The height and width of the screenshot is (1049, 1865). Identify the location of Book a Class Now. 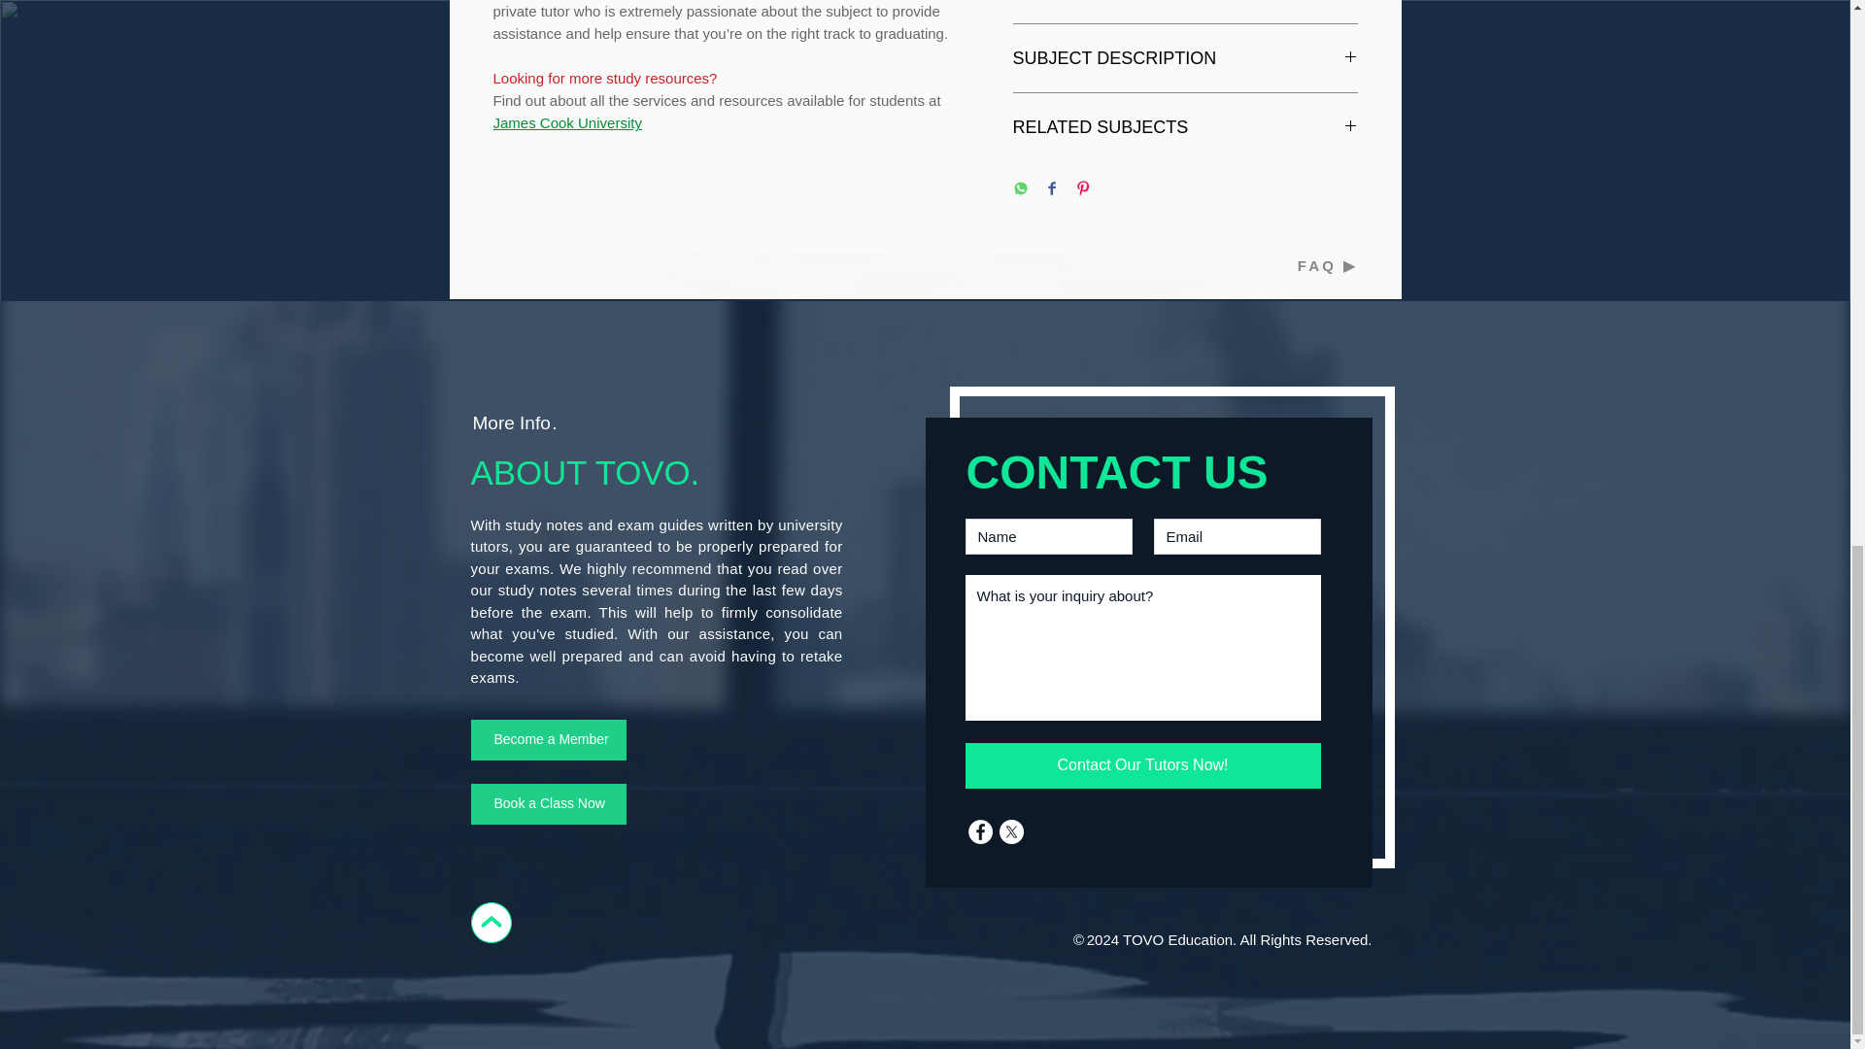
(547, 803).